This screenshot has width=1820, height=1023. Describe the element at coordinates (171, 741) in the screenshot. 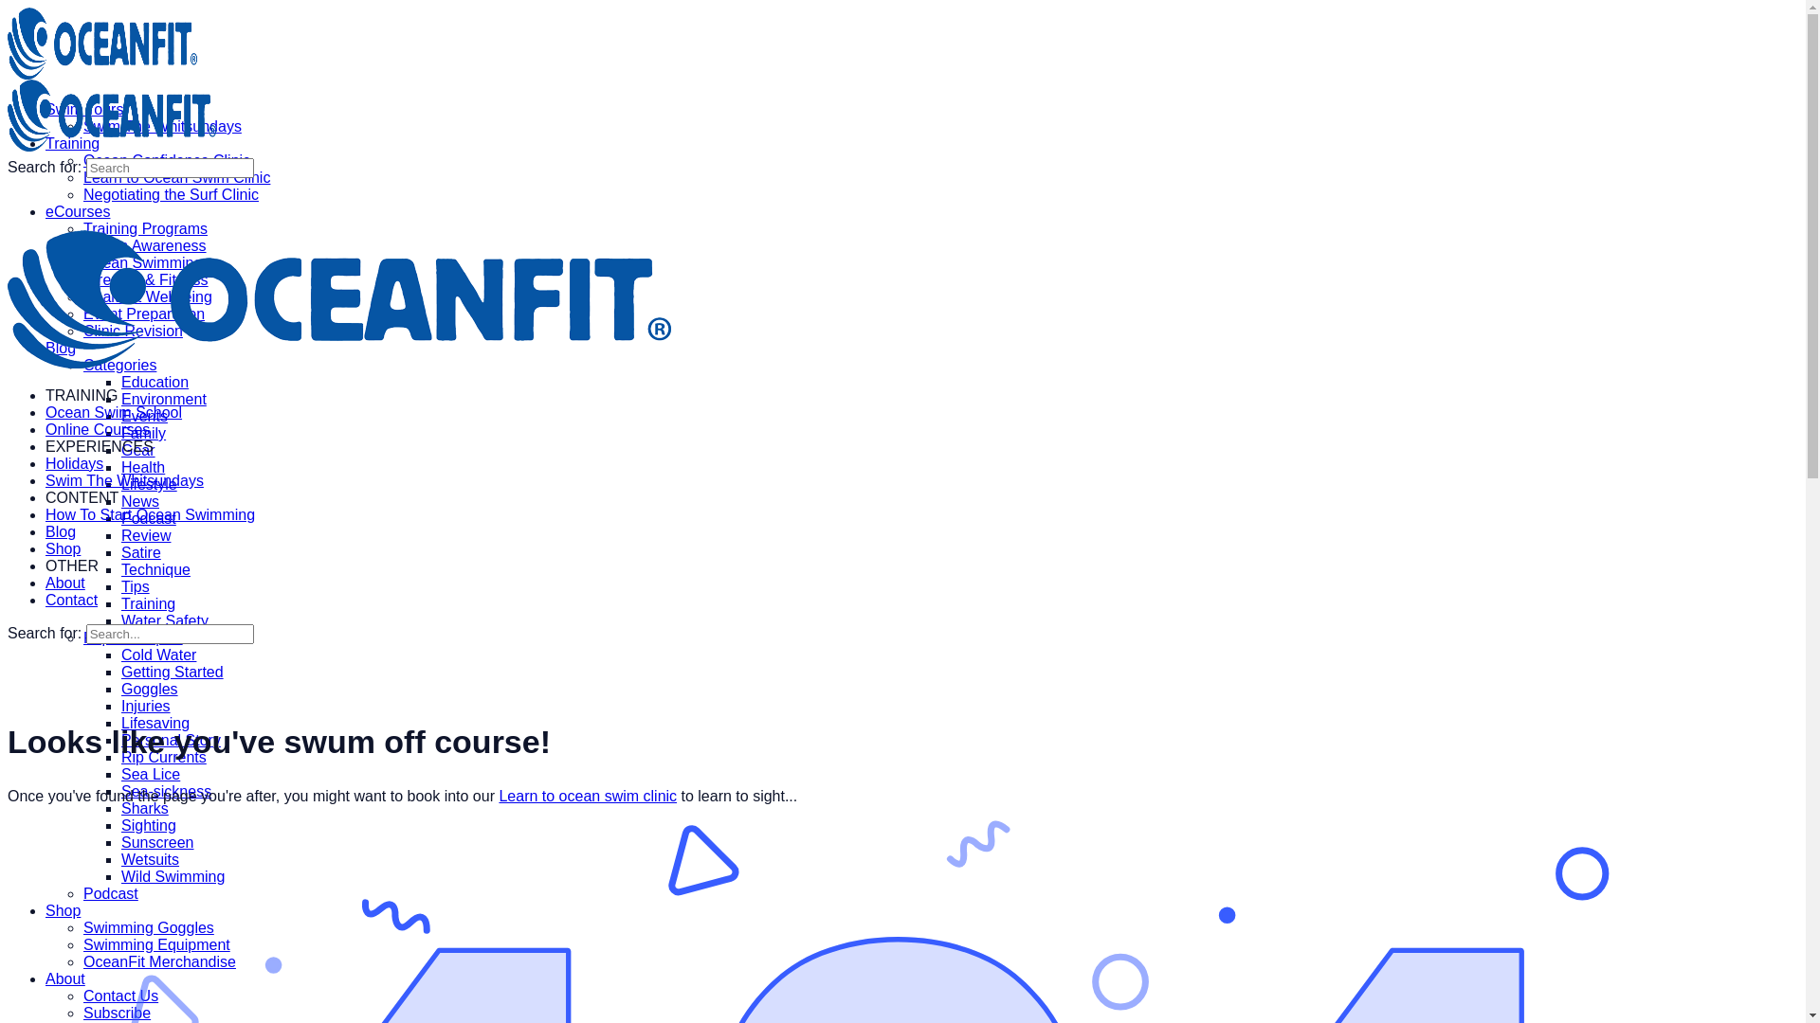

I see `Personal Story` at that location.